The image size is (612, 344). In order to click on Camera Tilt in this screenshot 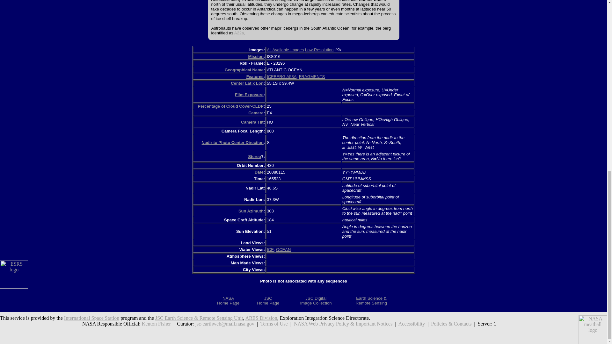, I will do `click(254, 156)`.